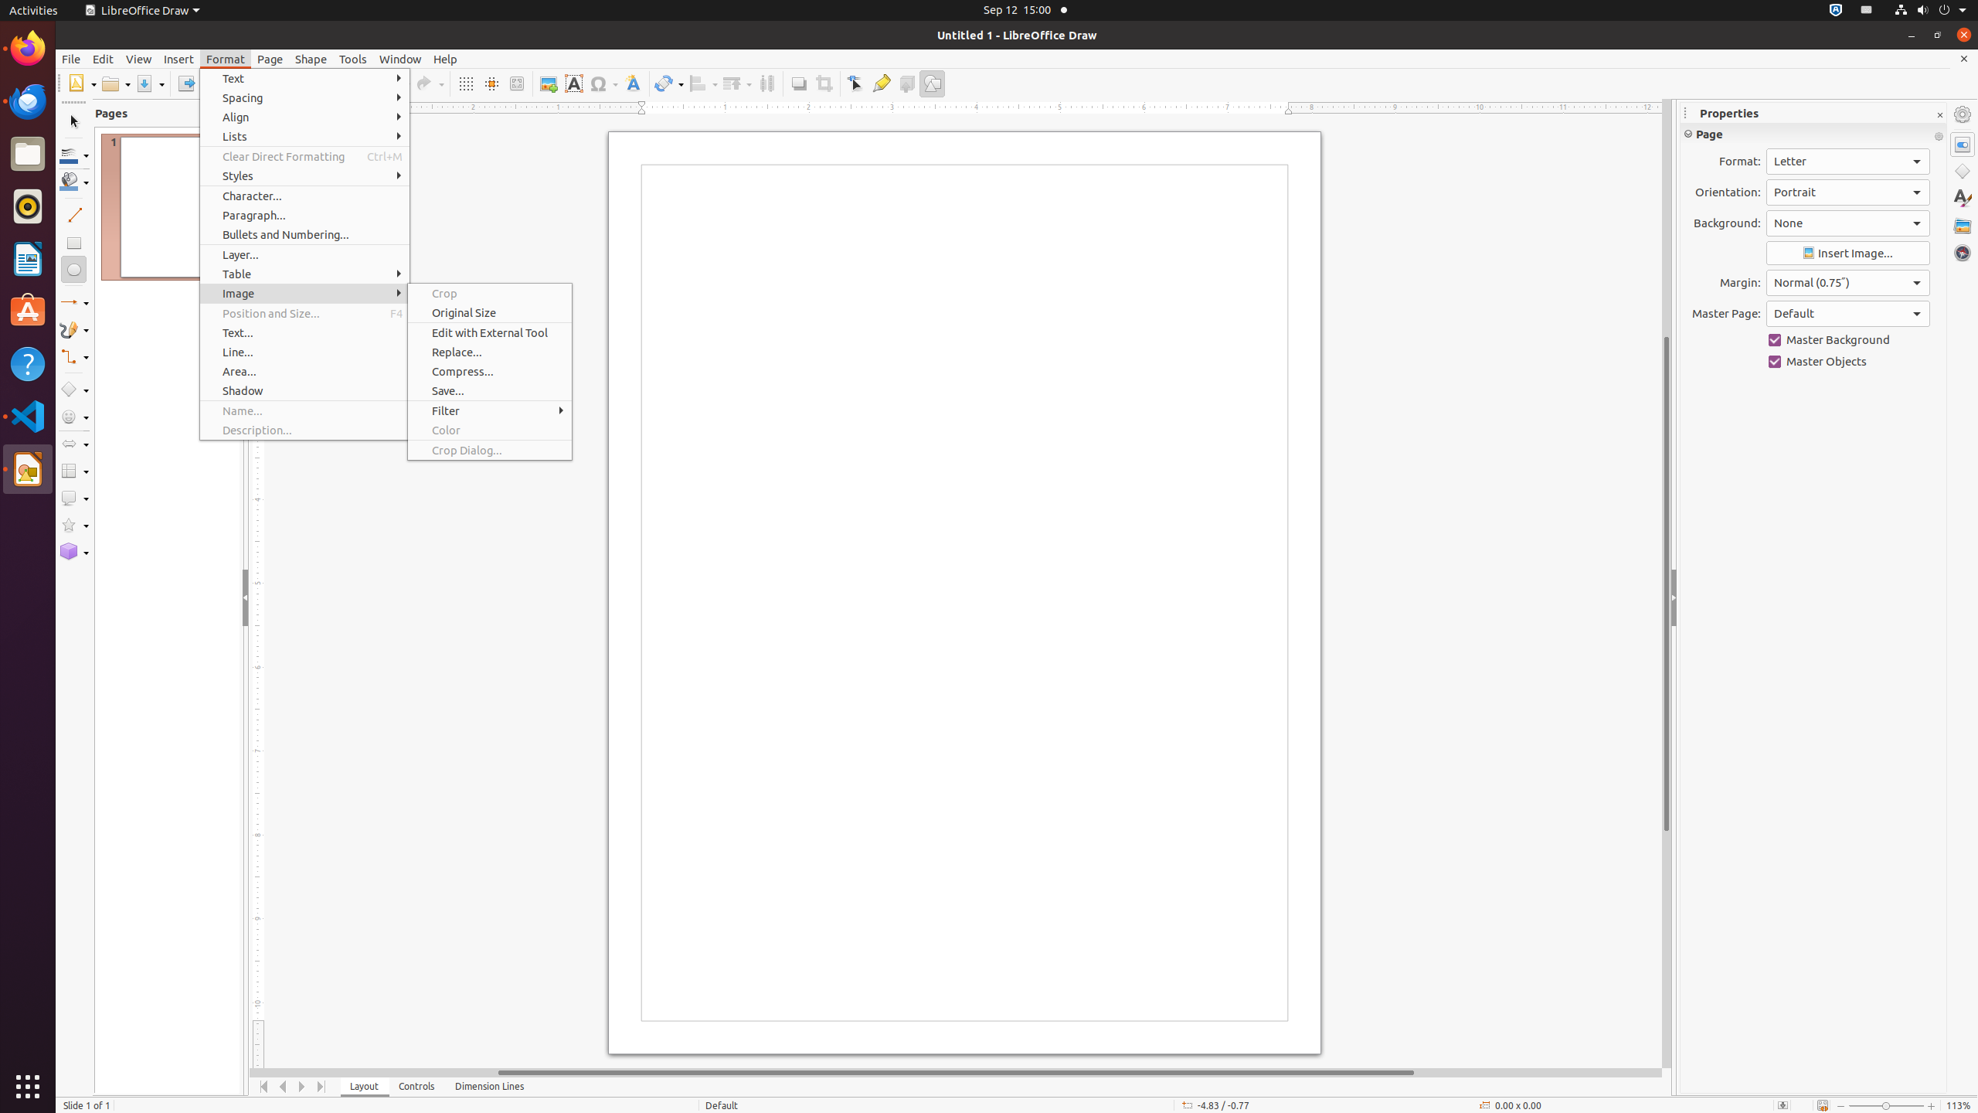 Image resolution: width=1978 pixels, height=1113 pixels. Describe the element at coordinates (490, 430) in the screenshot. I see `Color` at that location.